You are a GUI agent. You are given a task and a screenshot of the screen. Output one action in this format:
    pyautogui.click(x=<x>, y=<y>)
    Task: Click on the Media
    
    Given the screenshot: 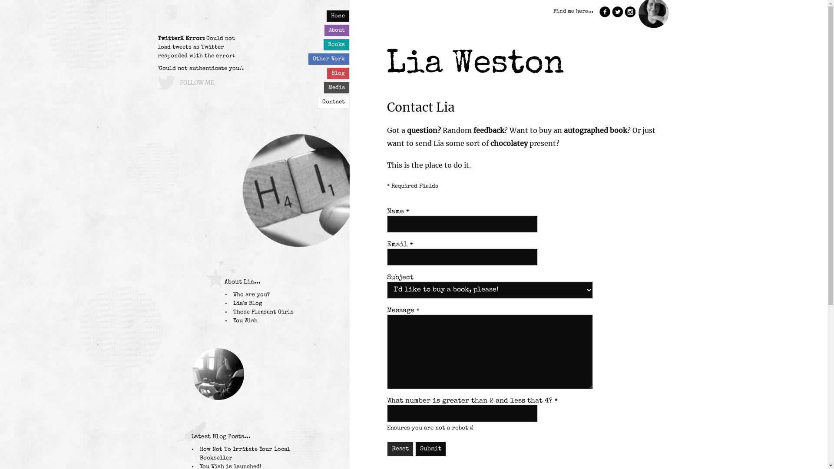 What is the action you would take?
    pyautogui.click(x=337, y=88)
    